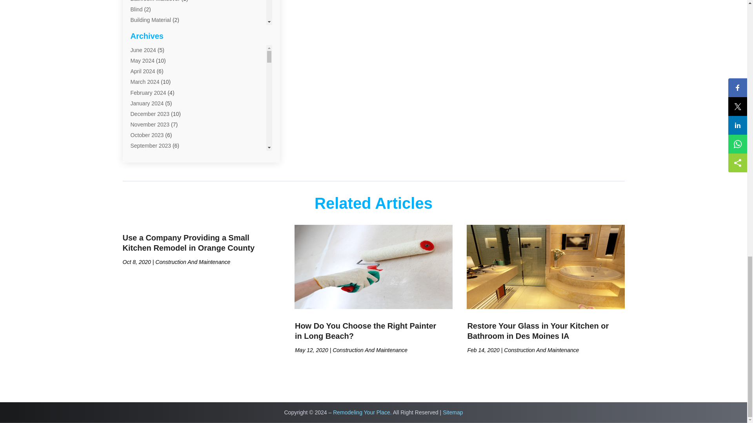 Image resolution: width=753 pixels, height=423 pixels. I want to click on Building Material, so click(151, 20).